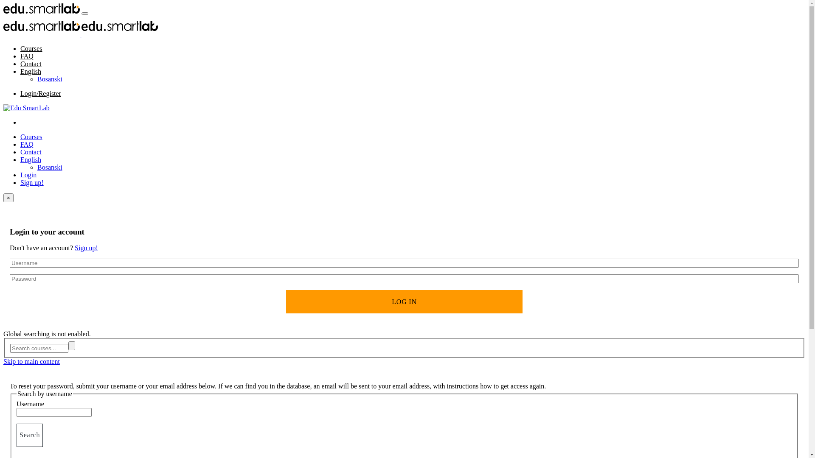 This screenshot has height=458, width=815. I want to click on LOG IN, so click(405, 302).